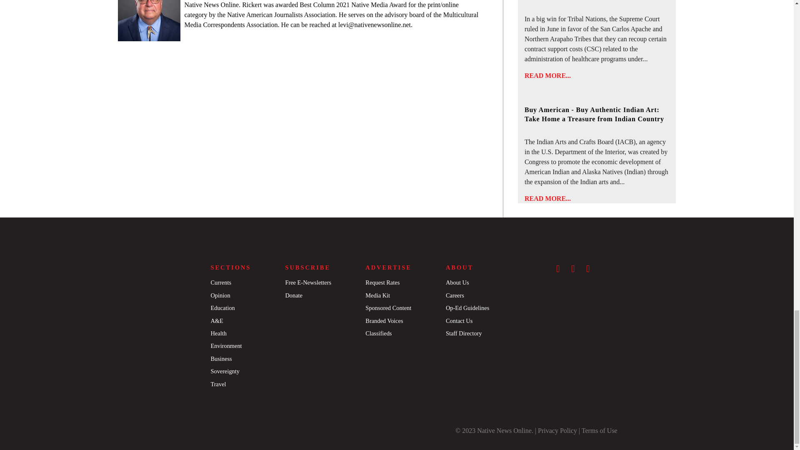 This screenshot has height=450, width=800. I want to click on Sponsored Content, so click(388, 308).